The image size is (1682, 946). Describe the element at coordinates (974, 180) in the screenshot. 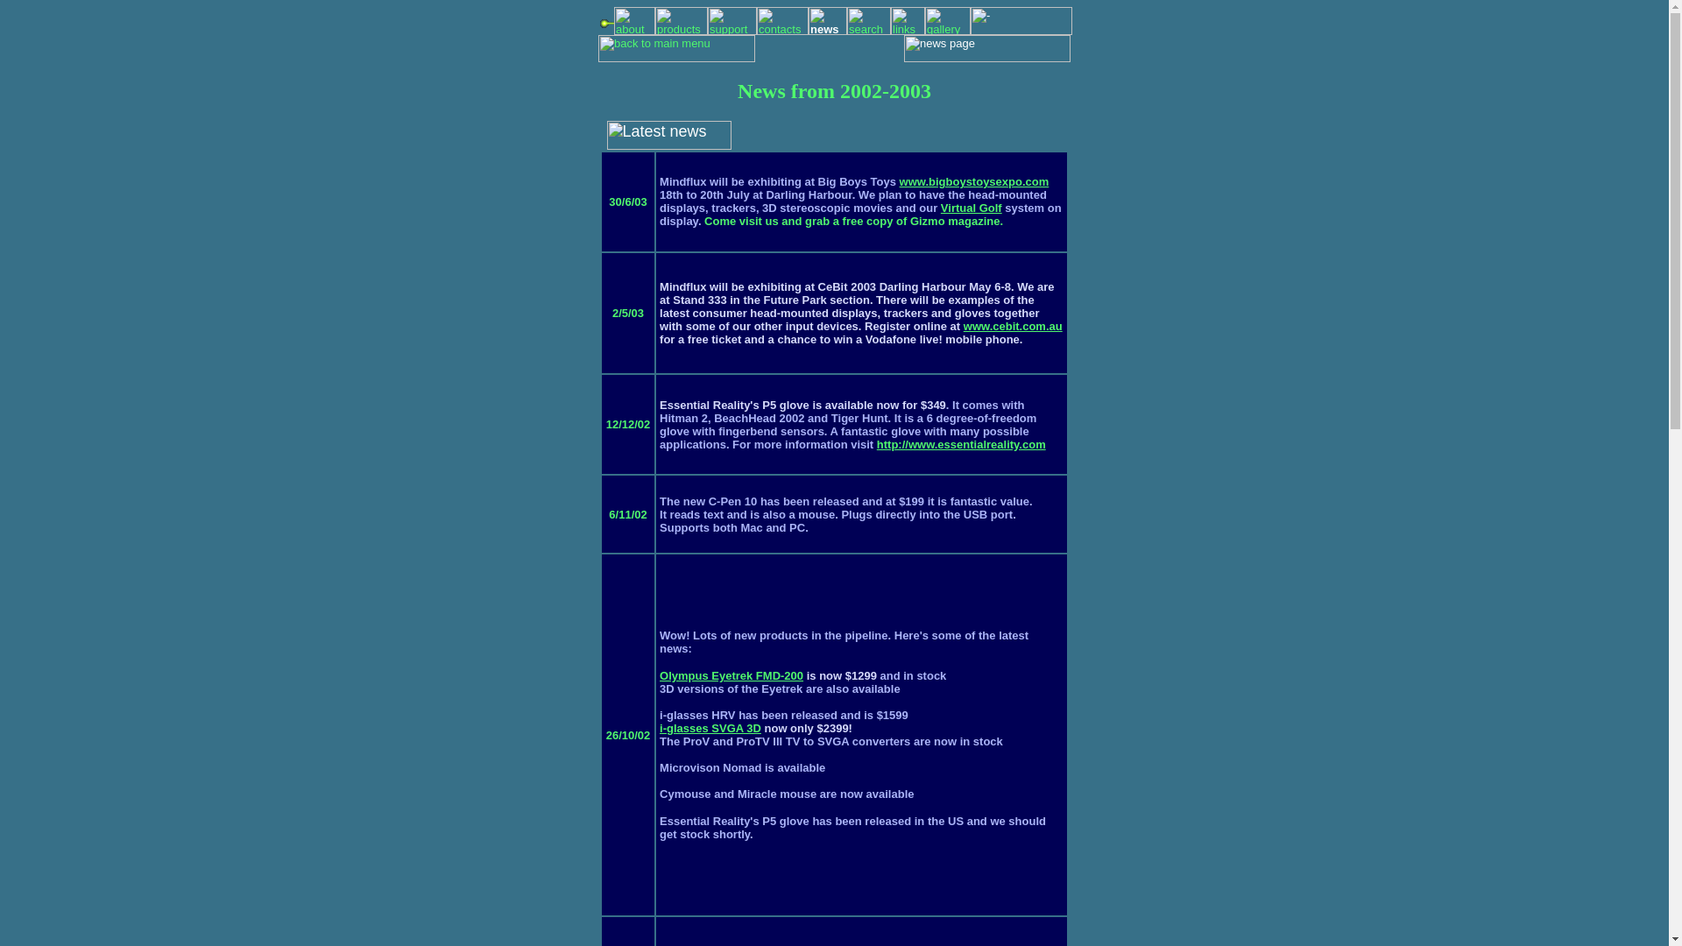

I see `www.bigboystoysexpo.com` at that location.